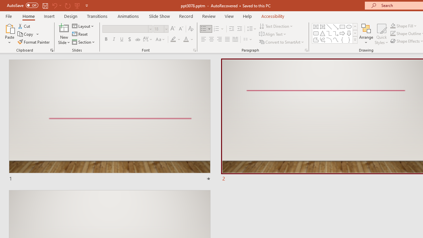  I want to click on Animations, so click(128, 16).